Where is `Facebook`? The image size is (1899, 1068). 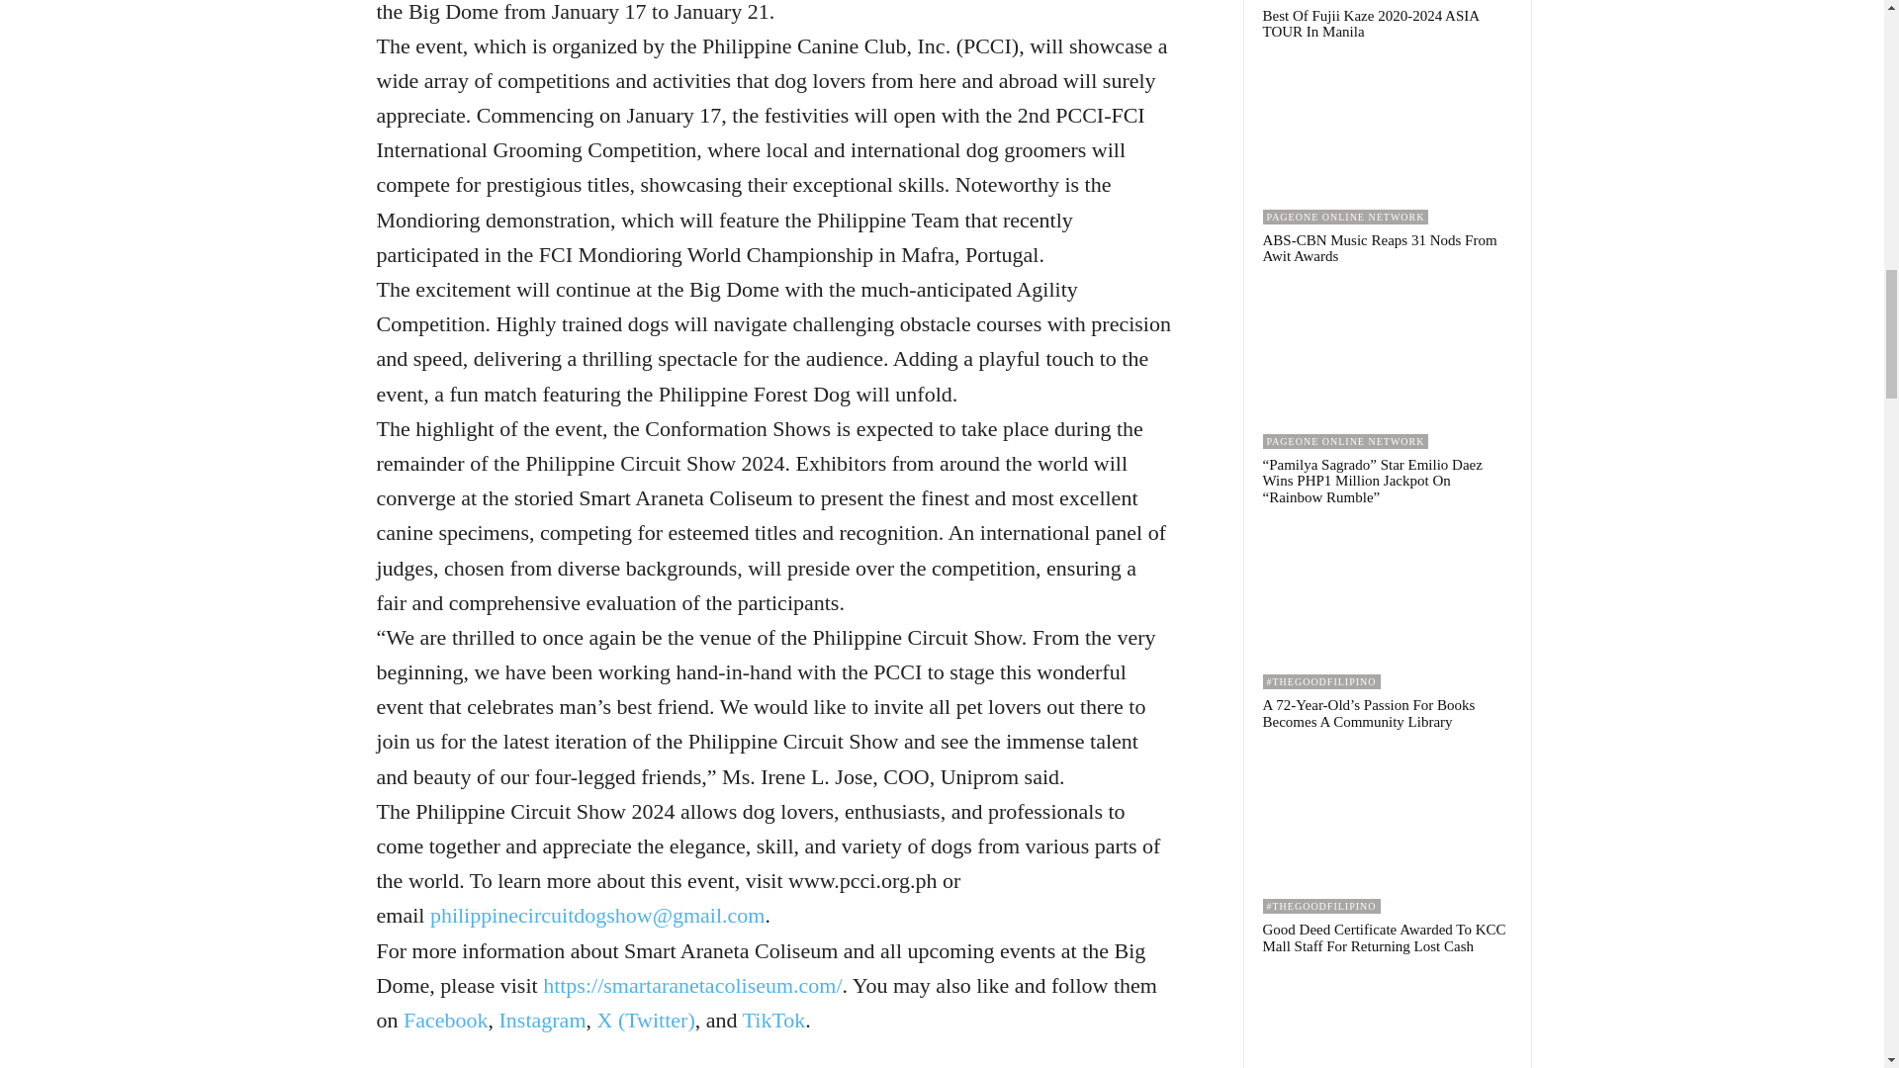 Facebook is located at coordinates (445, 1021).